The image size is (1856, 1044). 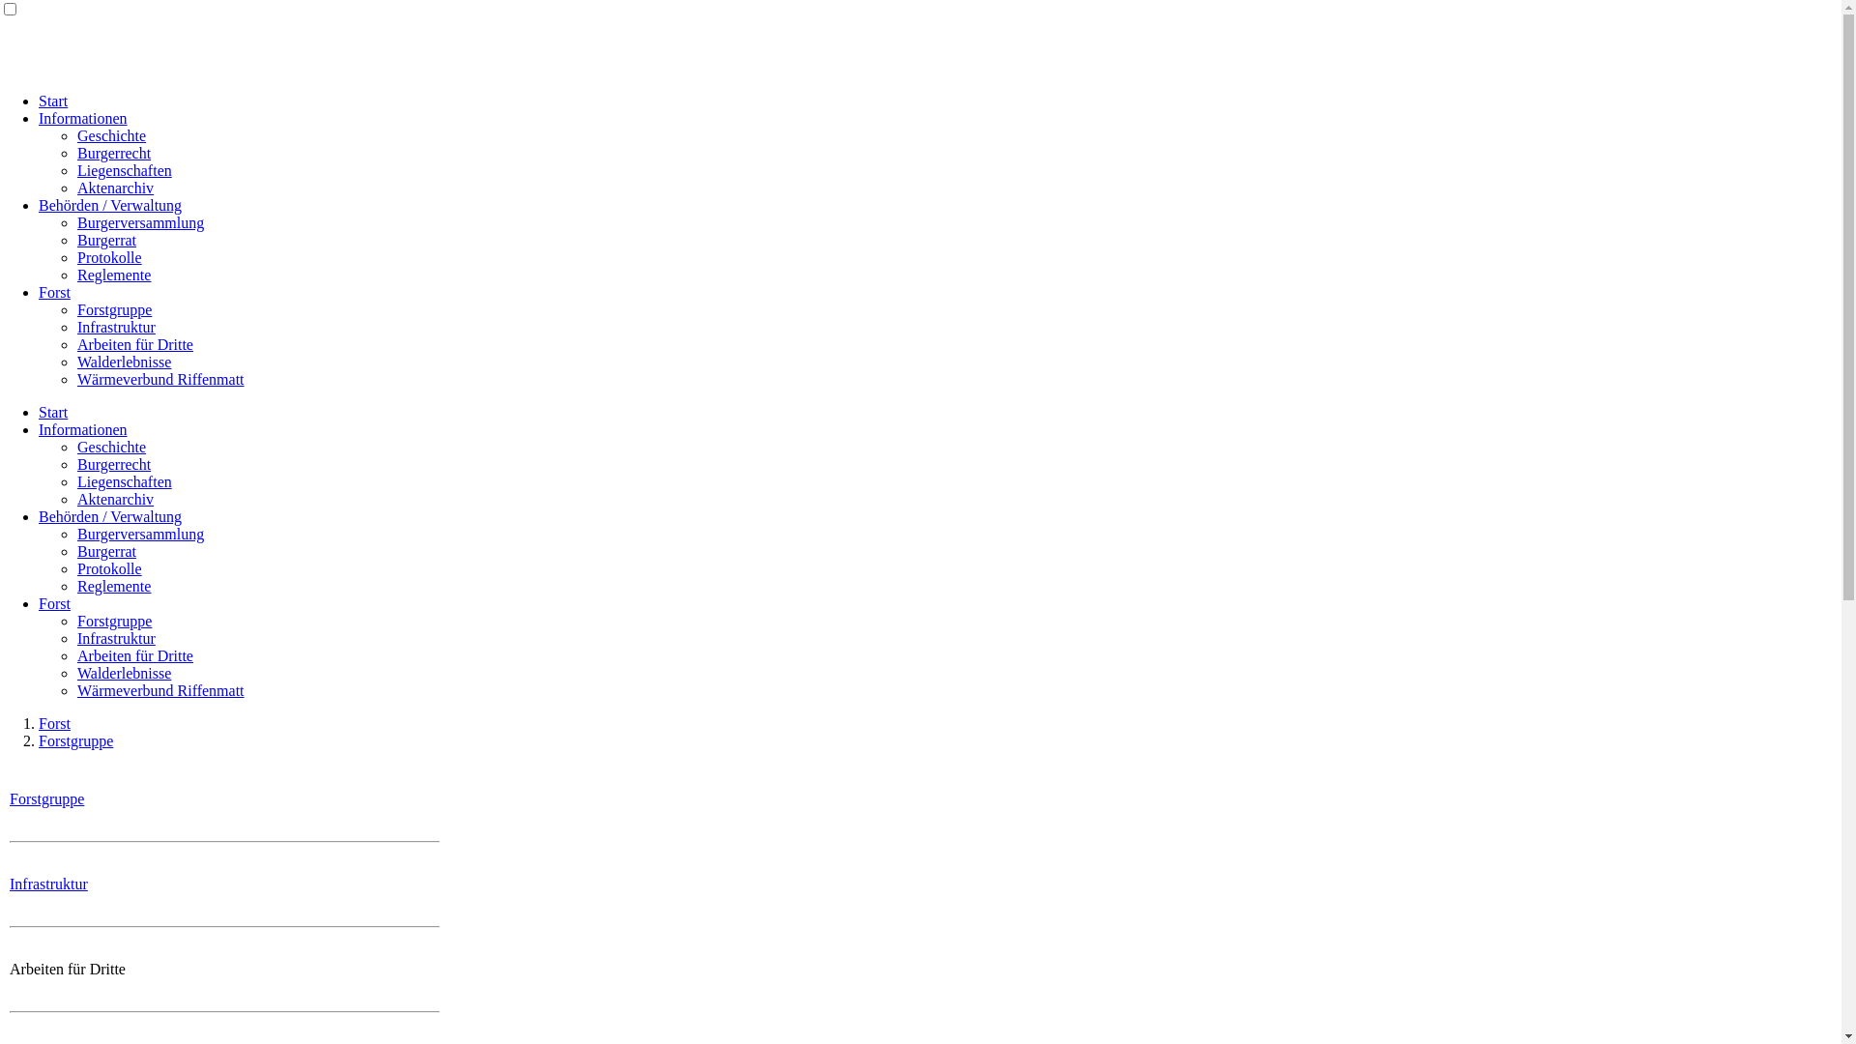 I want to click on Forstgruppe, so click(x=114, y=309).